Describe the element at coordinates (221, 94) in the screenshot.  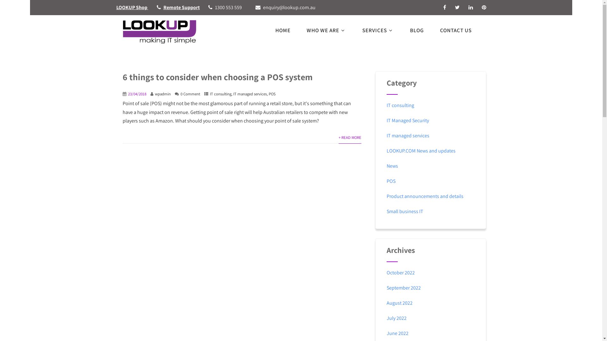
I see `IT consulting` at that location.